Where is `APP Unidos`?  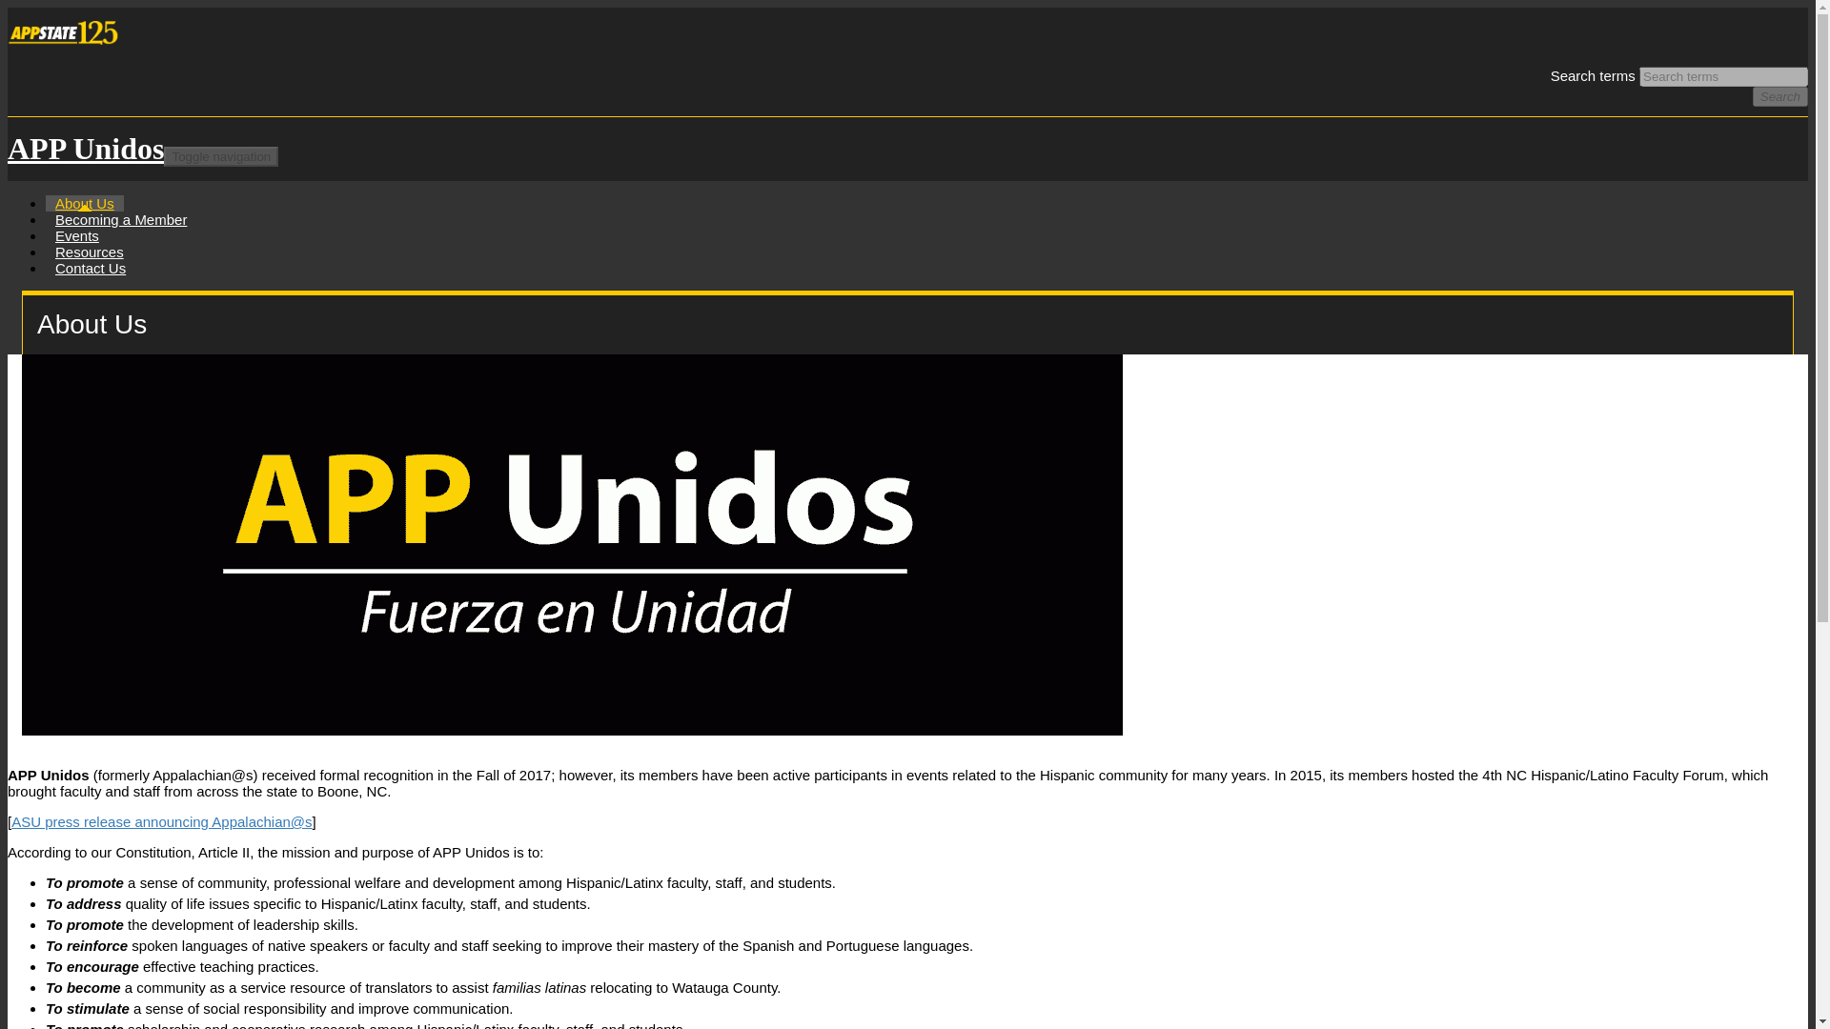
APP Unidos is located at coordinates (86, 149).